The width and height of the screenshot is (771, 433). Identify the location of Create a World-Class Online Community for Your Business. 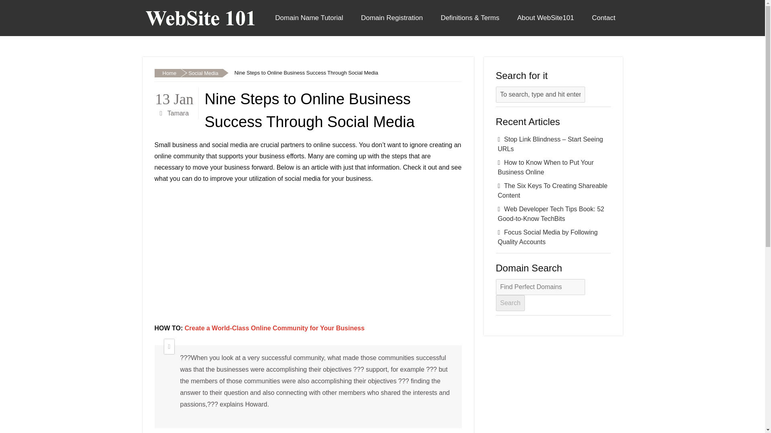
(275, 328).